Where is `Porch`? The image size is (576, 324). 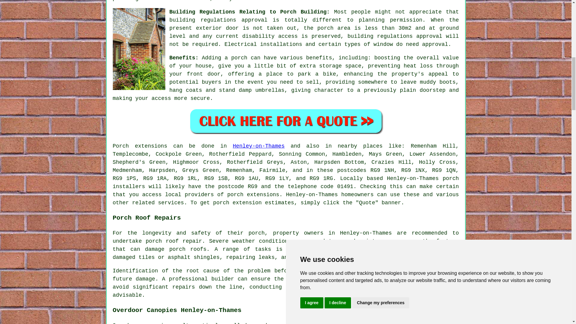 Porch is located at coordinates (121, 146).